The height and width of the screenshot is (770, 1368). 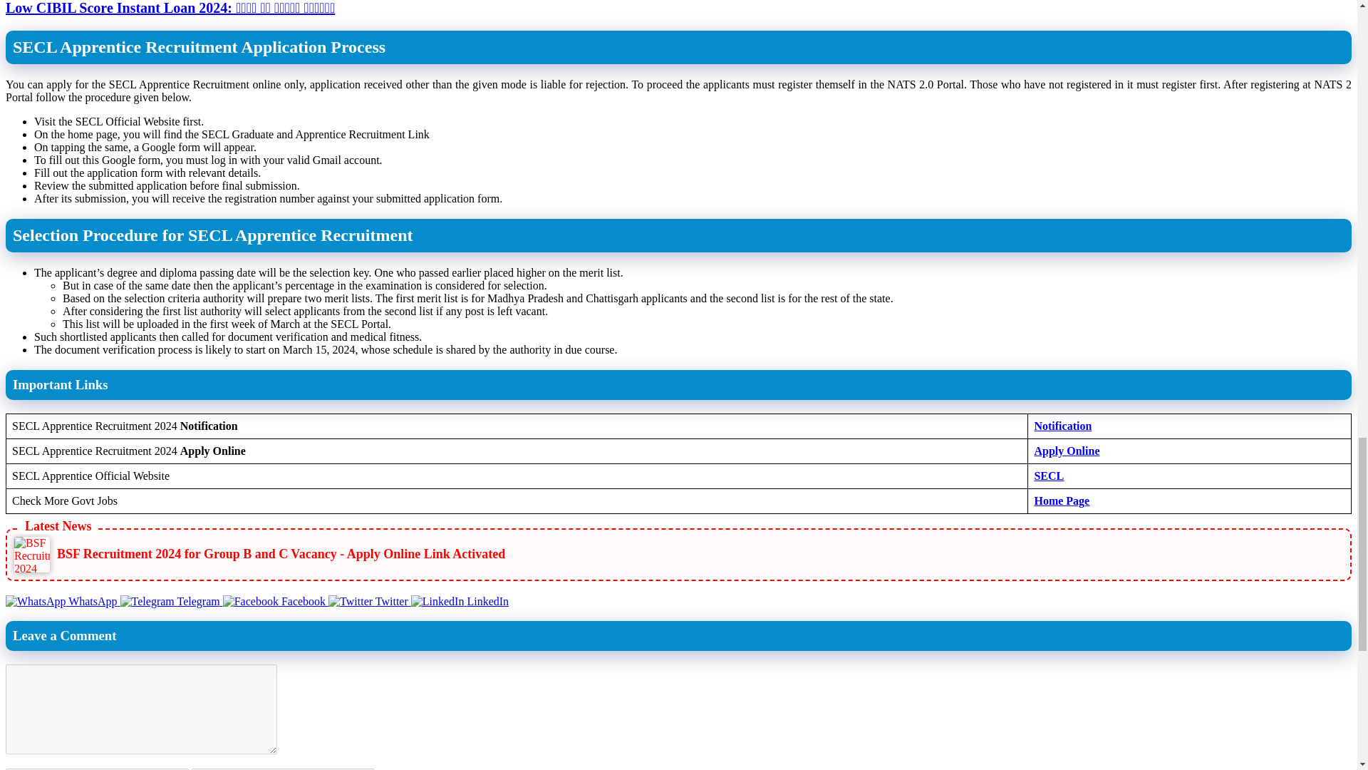 What do you see at coordinates (460, 601) in the screenshot?
I see `LinkedIn` at bounding box center [460, 601].